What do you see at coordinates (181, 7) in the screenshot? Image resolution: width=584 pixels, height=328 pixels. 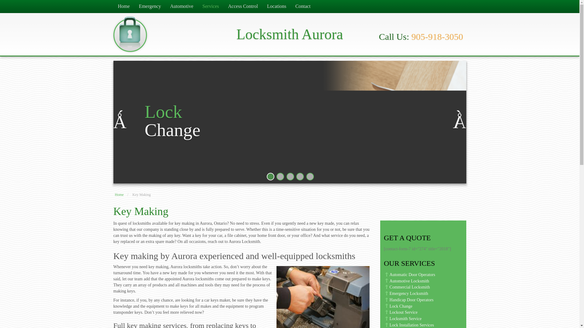 I see `Automotive` at bounding box center [181, 7].